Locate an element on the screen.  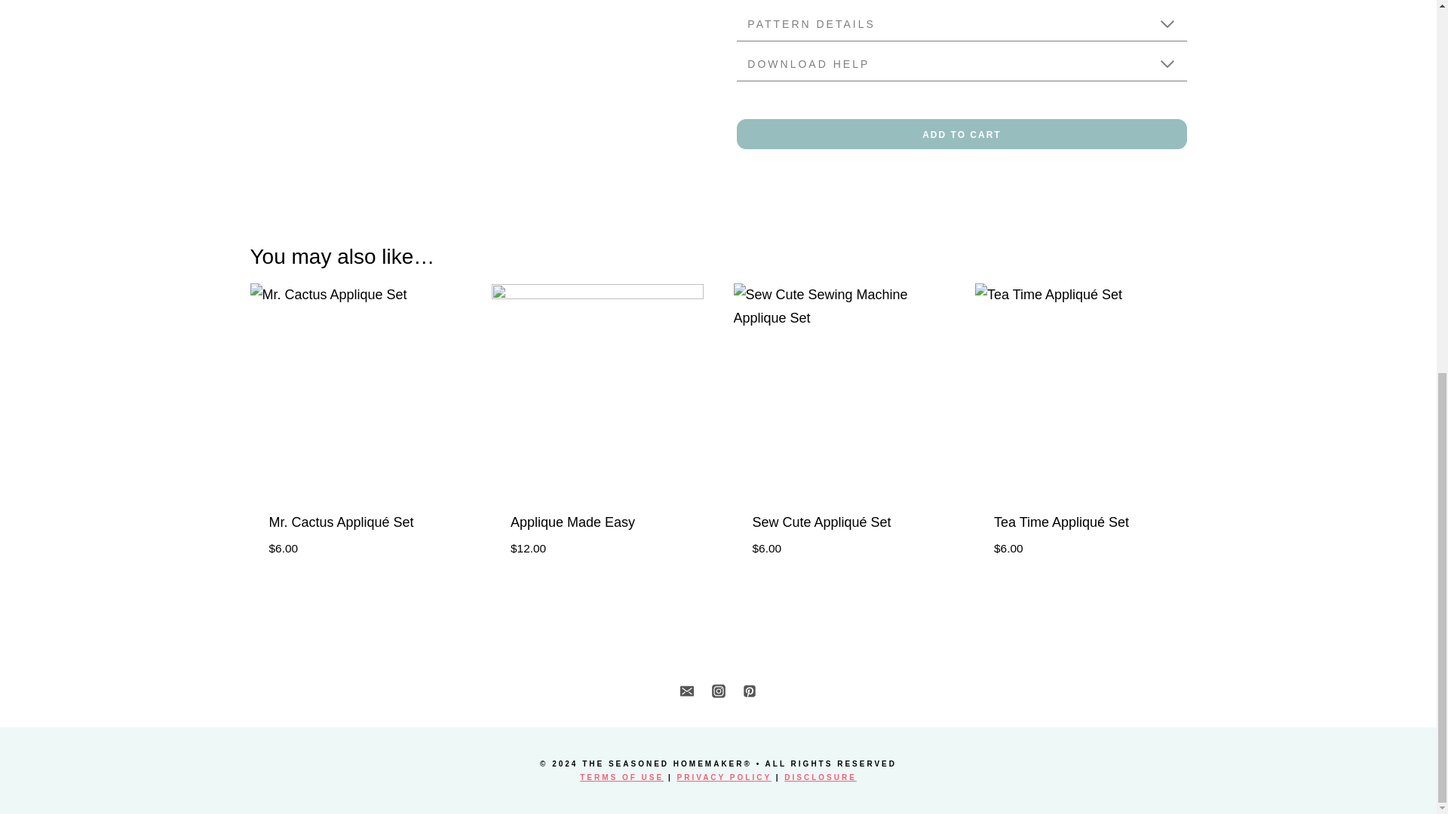
Applique Made Easy is located at coordinates (573, 522).